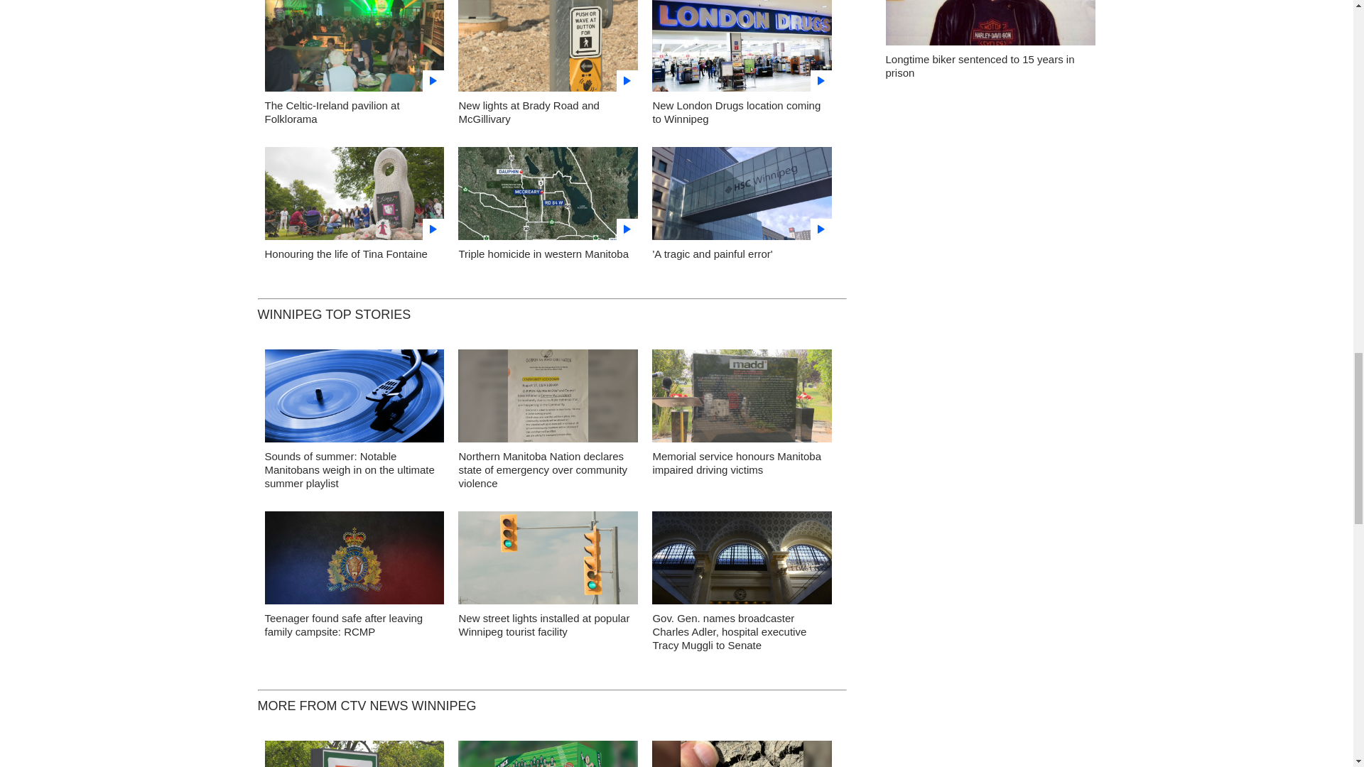  Describe the element at coordinates (548, 45) in the screenshot. I see `false` at that location.